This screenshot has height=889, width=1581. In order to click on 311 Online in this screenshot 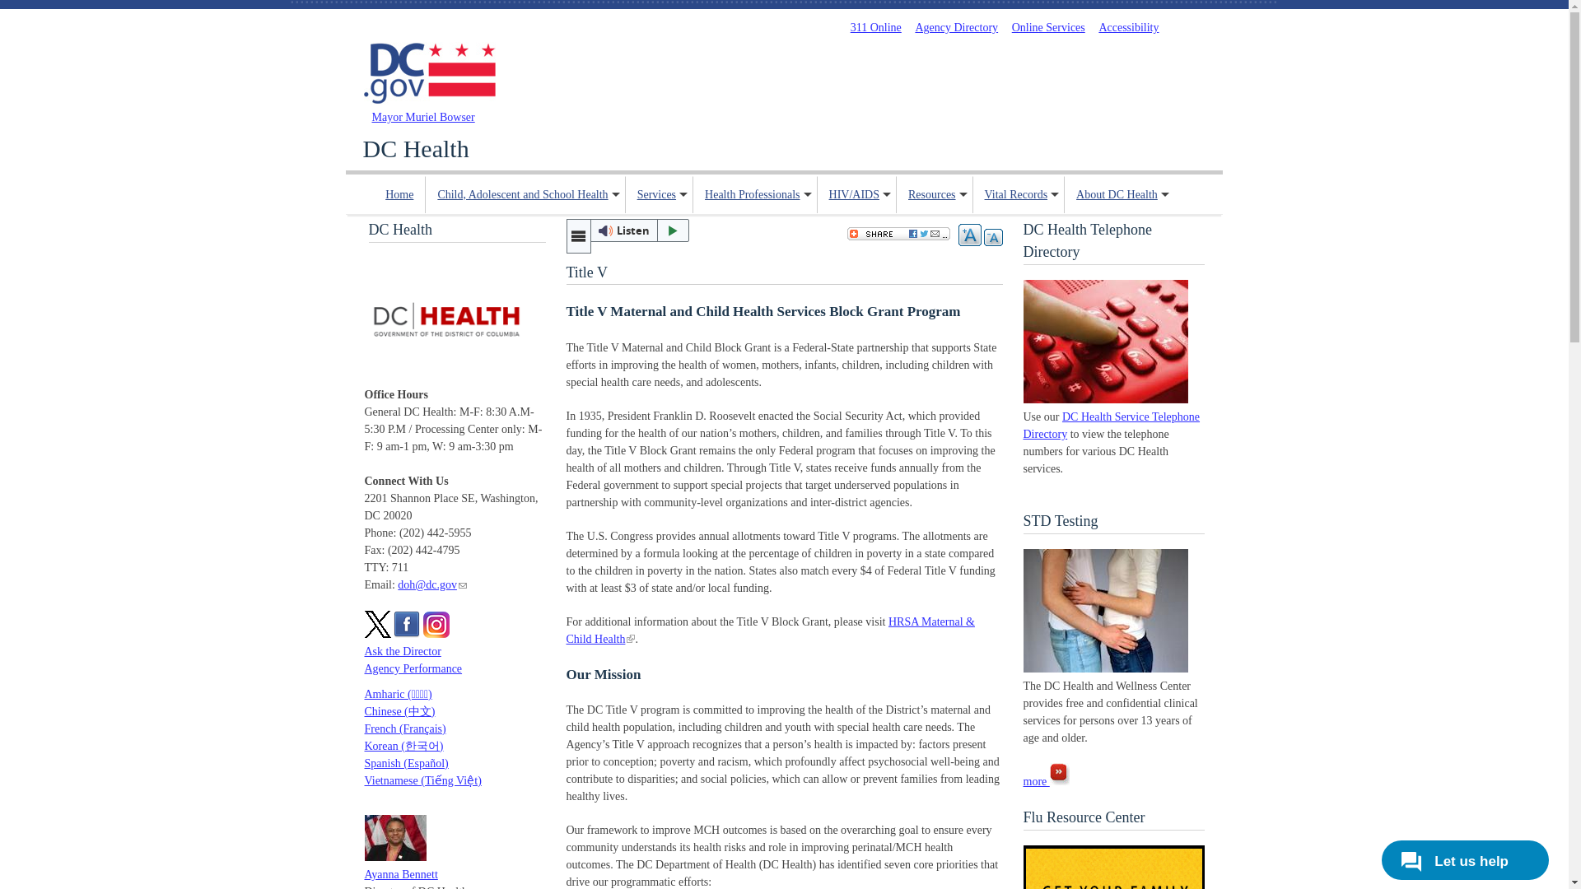, I will do `click(875, 27)`.